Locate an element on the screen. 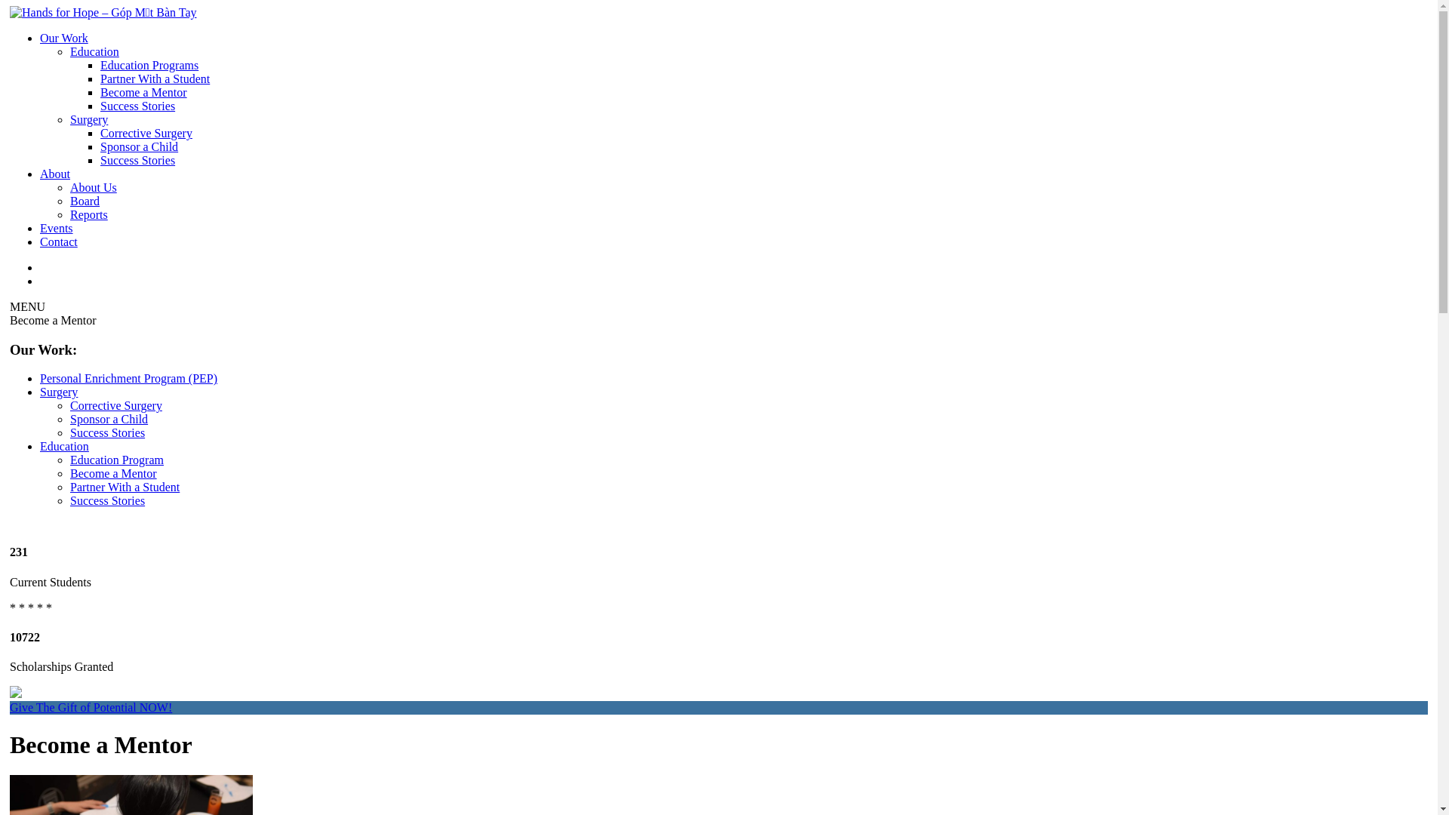  Reports is located at coordinates (89, 214).